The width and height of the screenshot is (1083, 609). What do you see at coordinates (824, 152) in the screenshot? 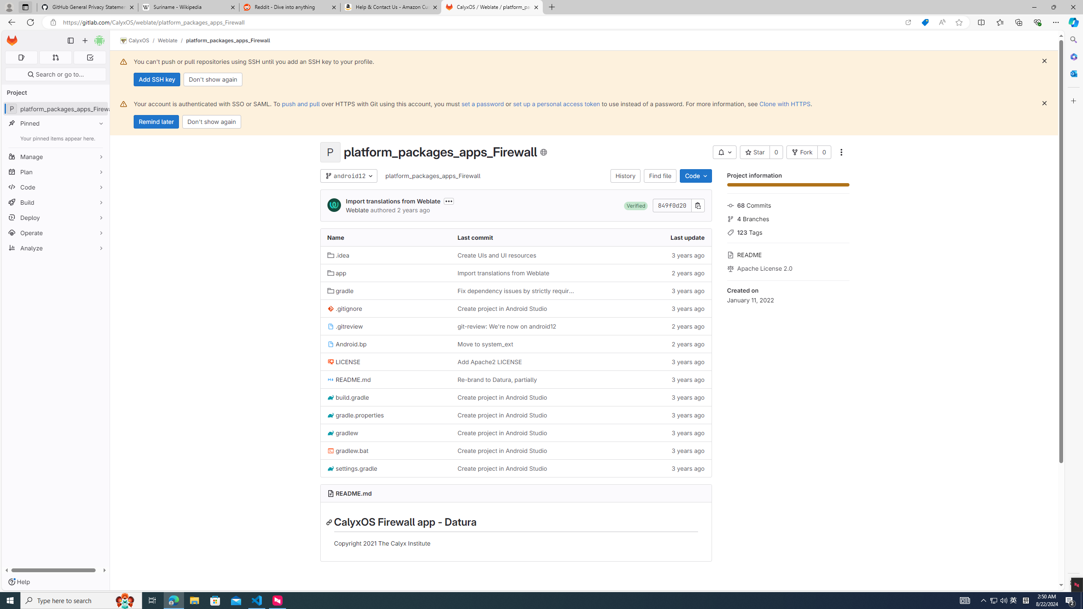
I see `0` at bounding box center [824, 152].